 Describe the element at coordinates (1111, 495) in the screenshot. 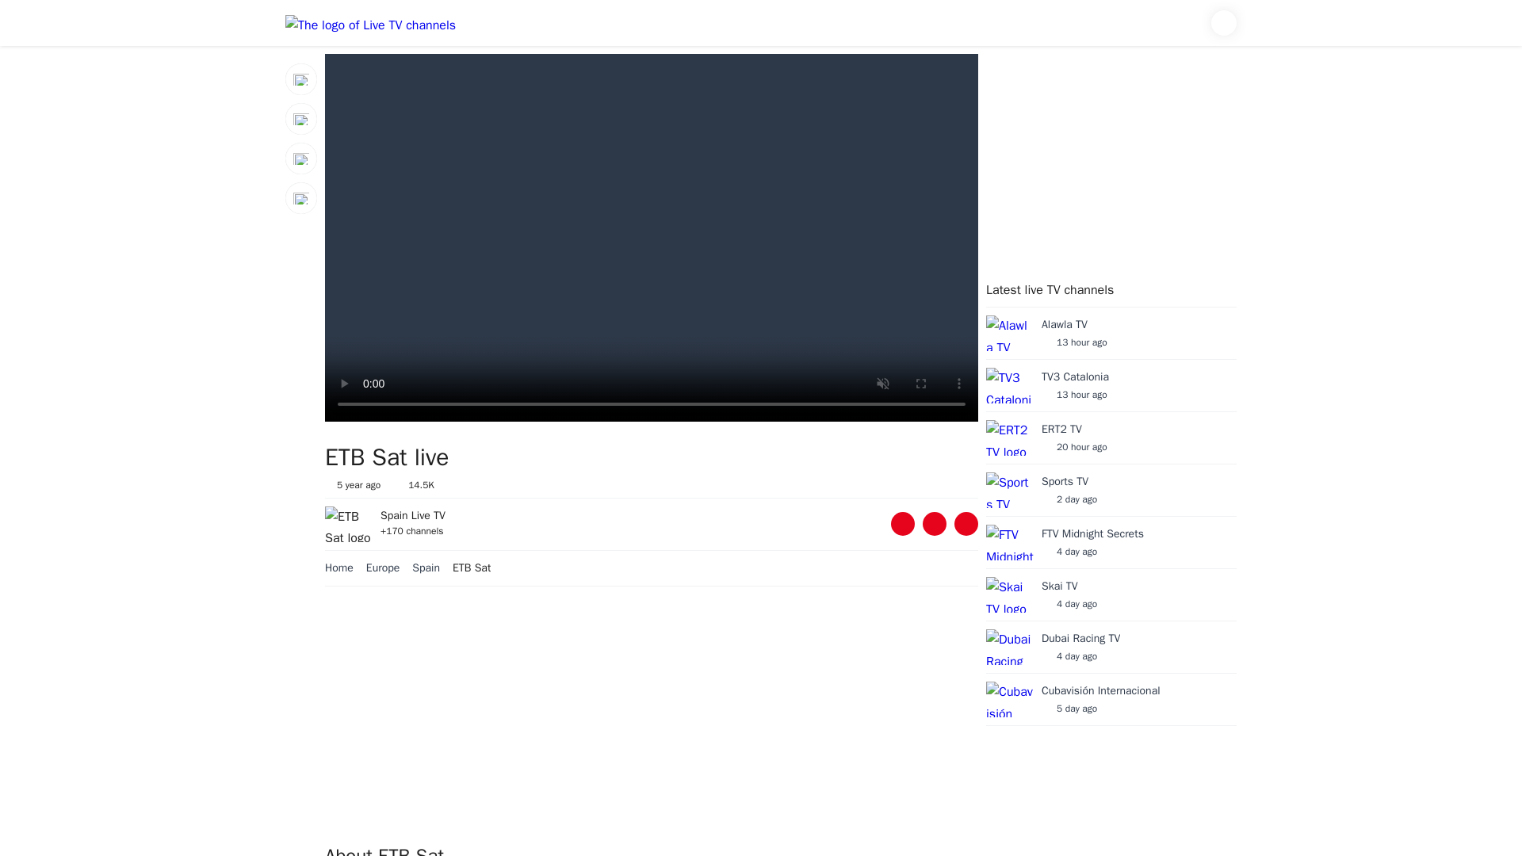

I see `ETB Sat Live stream` at that location.